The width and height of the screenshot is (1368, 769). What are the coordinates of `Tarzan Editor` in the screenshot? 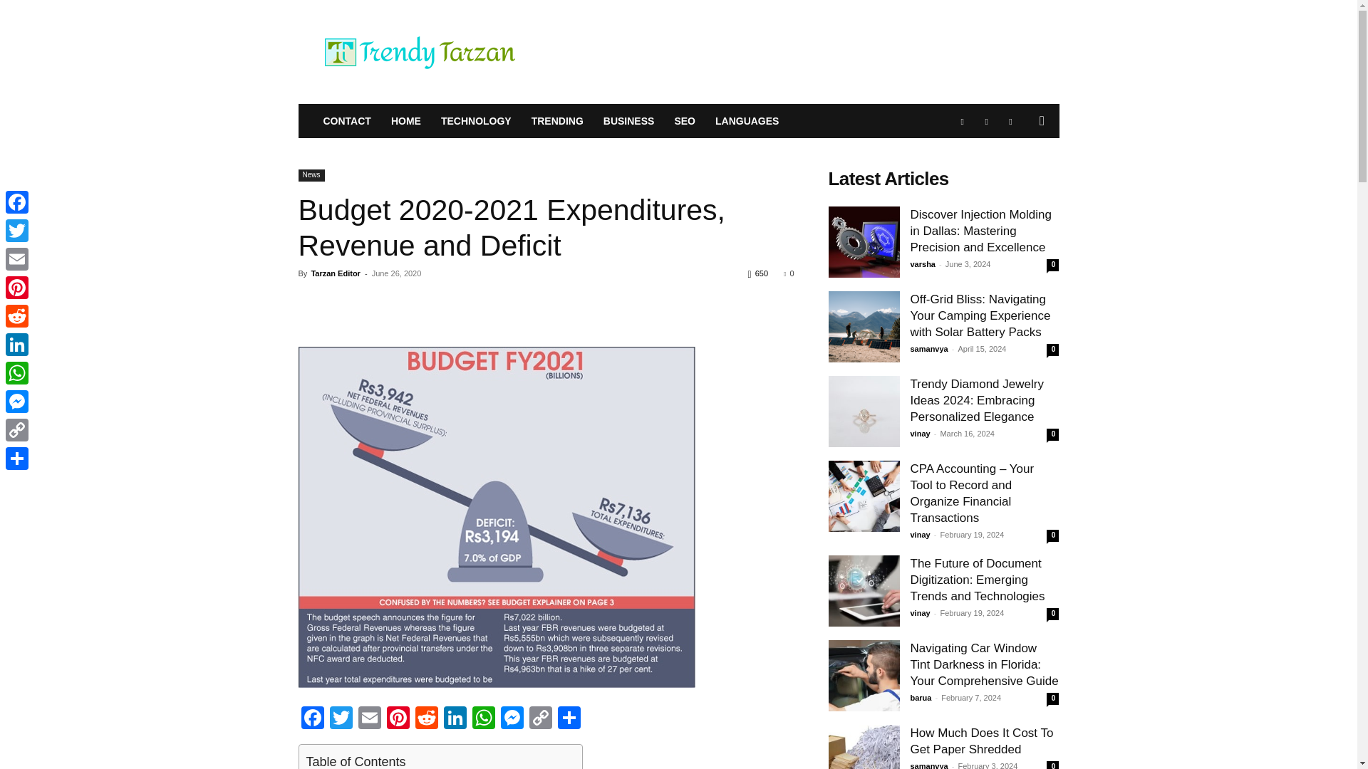 It's located at (335, 273).